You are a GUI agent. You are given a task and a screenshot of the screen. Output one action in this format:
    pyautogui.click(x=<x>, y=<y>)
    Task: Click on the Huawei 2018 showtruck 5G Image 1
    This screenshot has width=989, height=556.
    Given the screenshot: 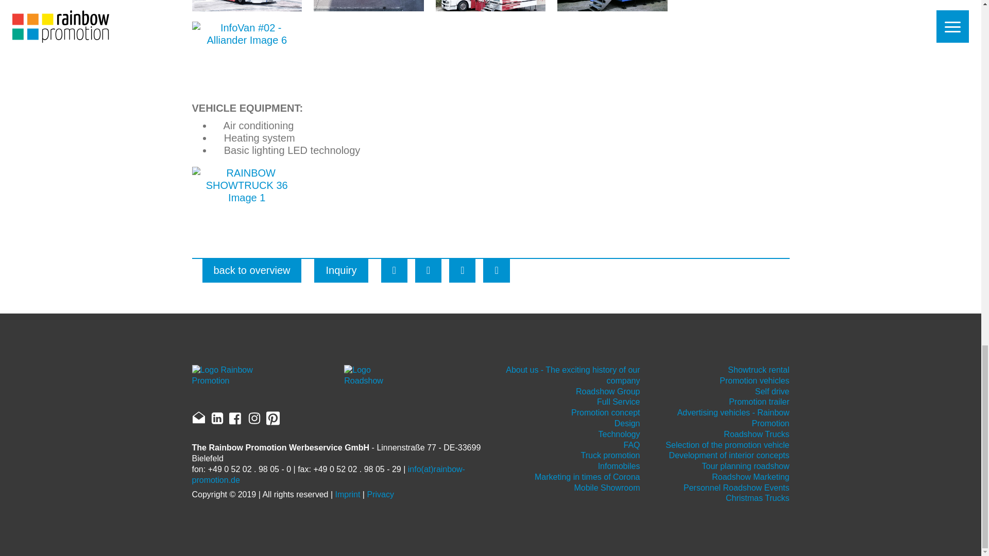 What is the action you would take?
    pyautogui.click(x=246, y=5)
    